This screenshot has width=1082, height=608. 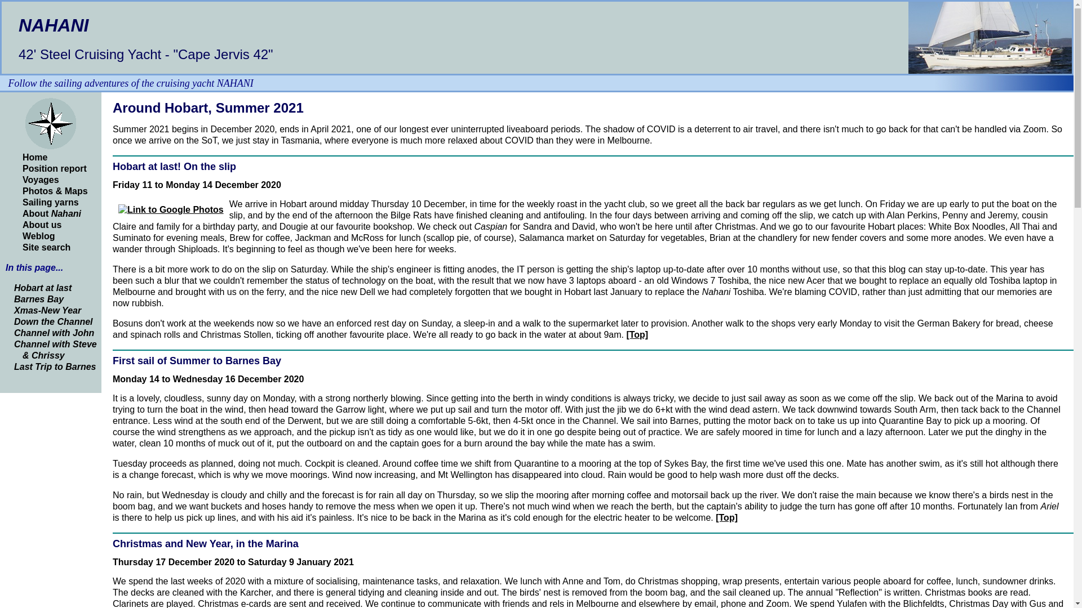 I want to click on [Top], so click(x=727, y=518).